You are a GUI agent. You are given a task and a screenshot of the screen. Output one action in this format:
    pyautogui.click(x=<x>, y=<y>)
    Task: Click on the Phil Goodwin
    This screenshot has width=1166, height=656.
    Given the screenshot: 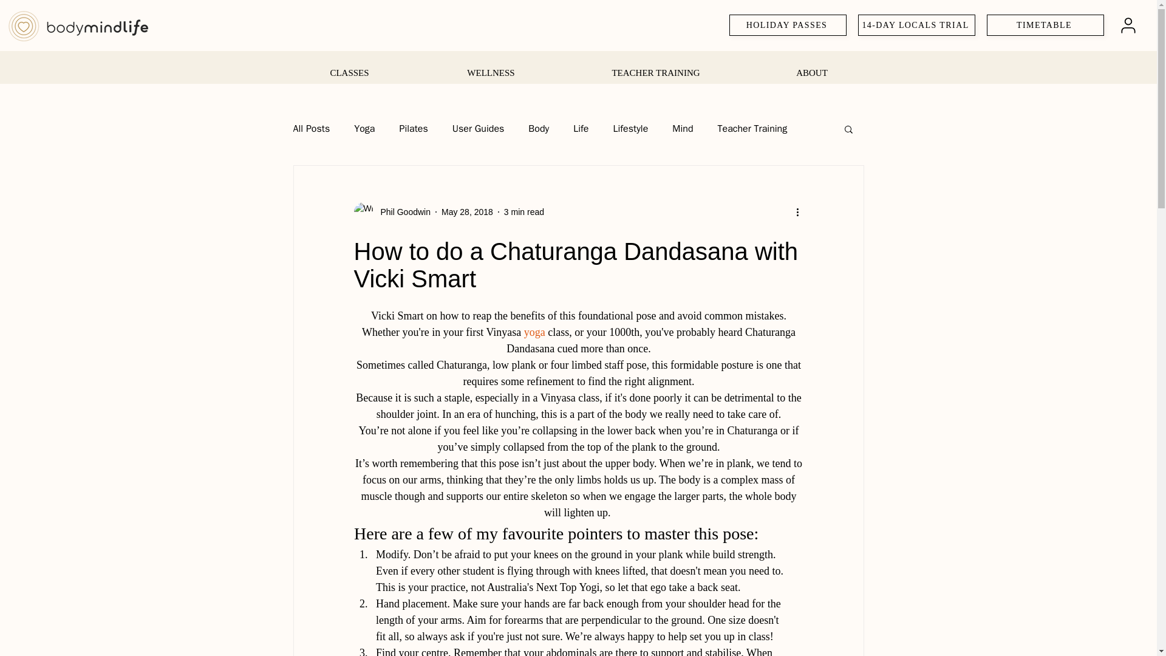 What is the action you would take?
    pyautogui.click(x=391, y=211)
    